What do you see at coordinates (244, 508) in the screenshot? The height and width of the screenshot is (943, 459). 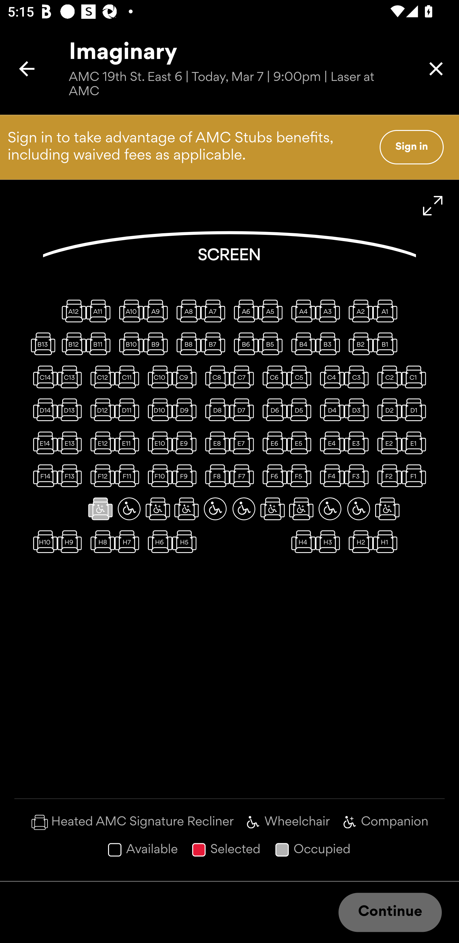 I see `G6, Wheelchair space, available` at bounding box center [244, 508].